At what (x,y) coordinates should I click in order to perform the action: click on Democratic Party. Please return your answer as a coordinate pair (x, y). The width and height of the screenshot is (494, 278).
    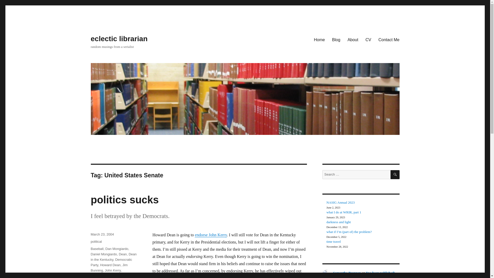
    Looking at the image, I should click on (111, 262).